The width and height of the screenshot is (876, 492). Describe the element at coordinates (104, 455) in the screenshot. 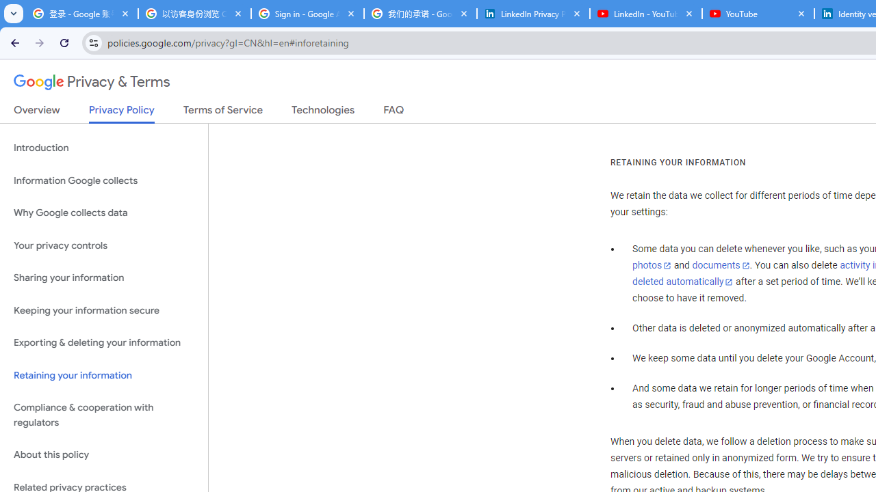

I see `About this policy` at that location.